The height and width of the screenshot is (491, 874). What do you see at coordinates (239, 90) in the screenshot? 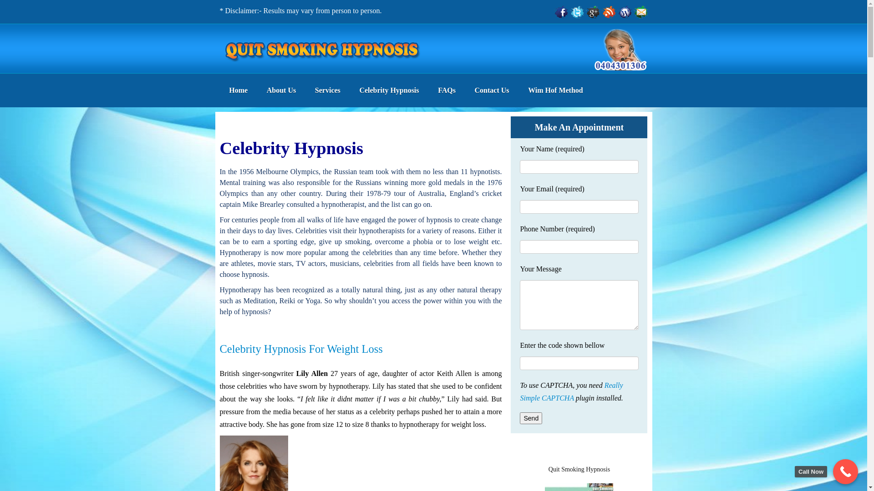
I see `Home` at bounding box center [239, 90].